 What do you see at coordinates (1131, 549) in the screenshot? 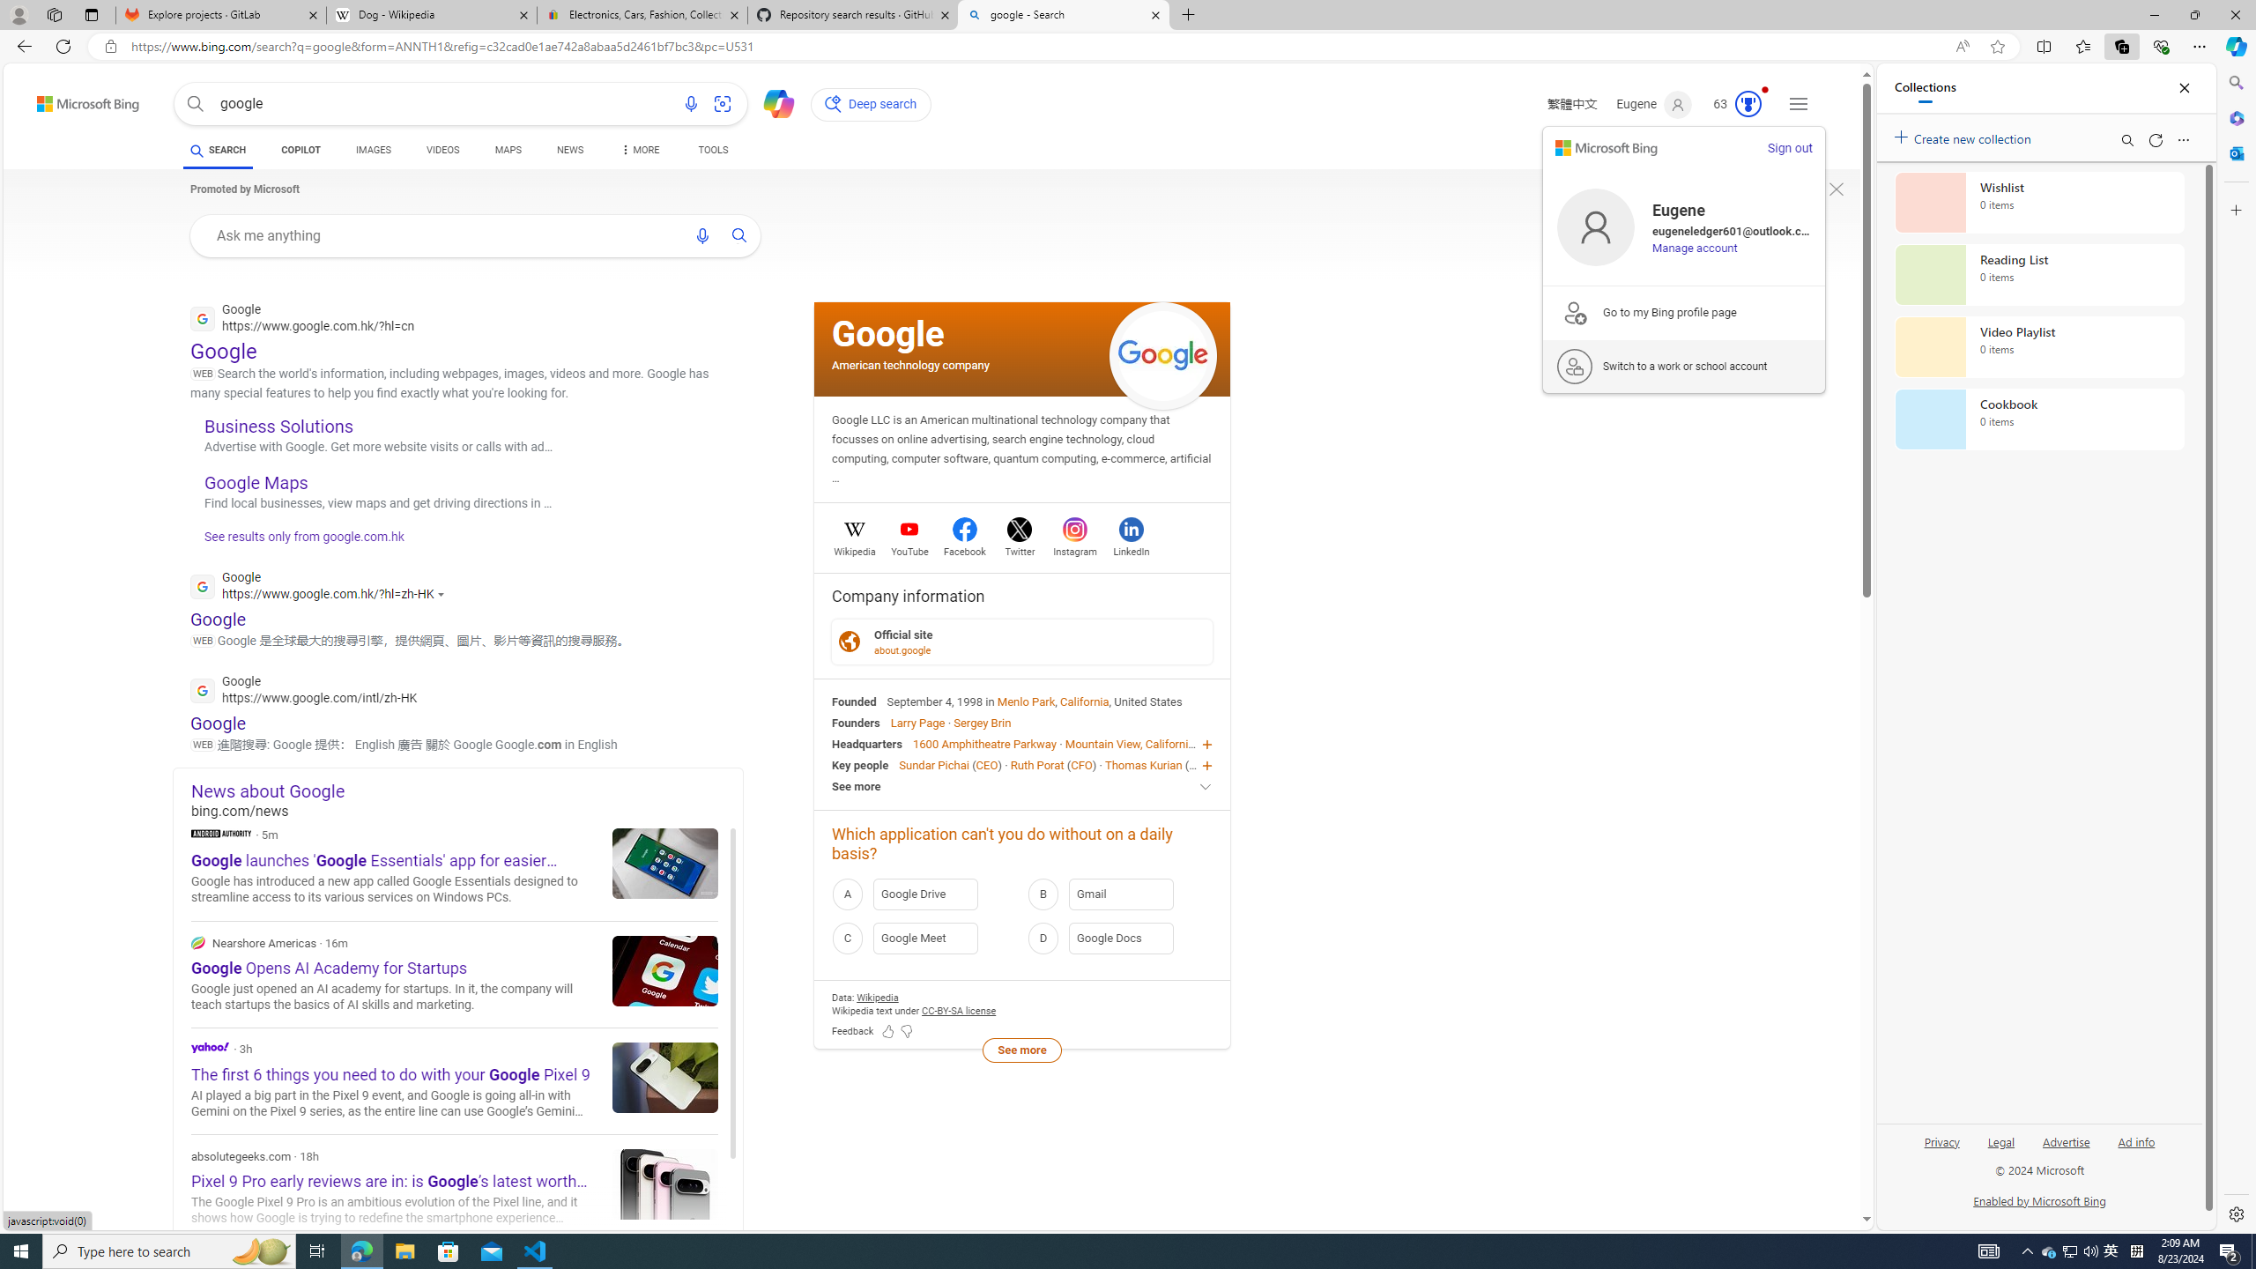
I see `LinkedIn` at bounding box center [1131, 549].